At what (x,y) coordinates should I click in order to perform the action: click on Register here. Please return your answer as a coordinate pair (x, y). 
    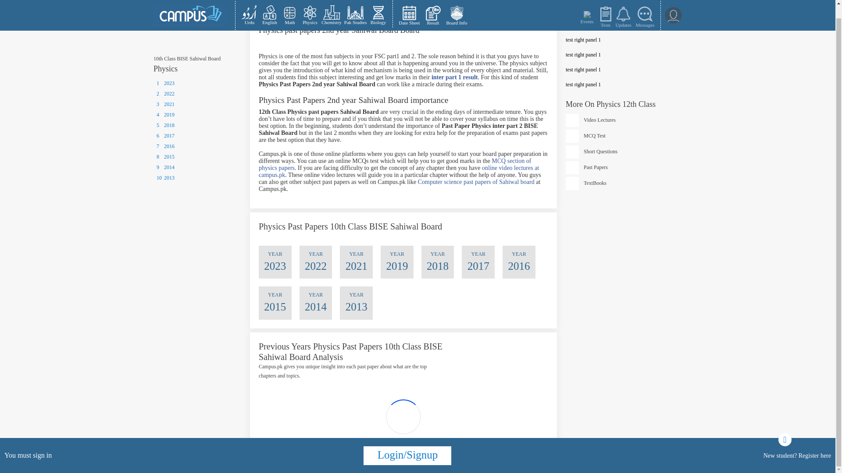
    Looking at the image, I should click on (815, 443).